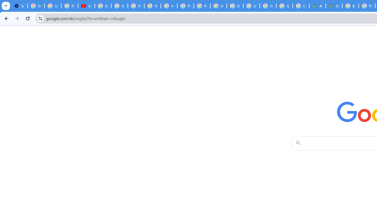  Describe the element at coordinates (350, 6) in the screenshot. I see `Blogger Policies and Guidelines - Transparency Center` at that location.